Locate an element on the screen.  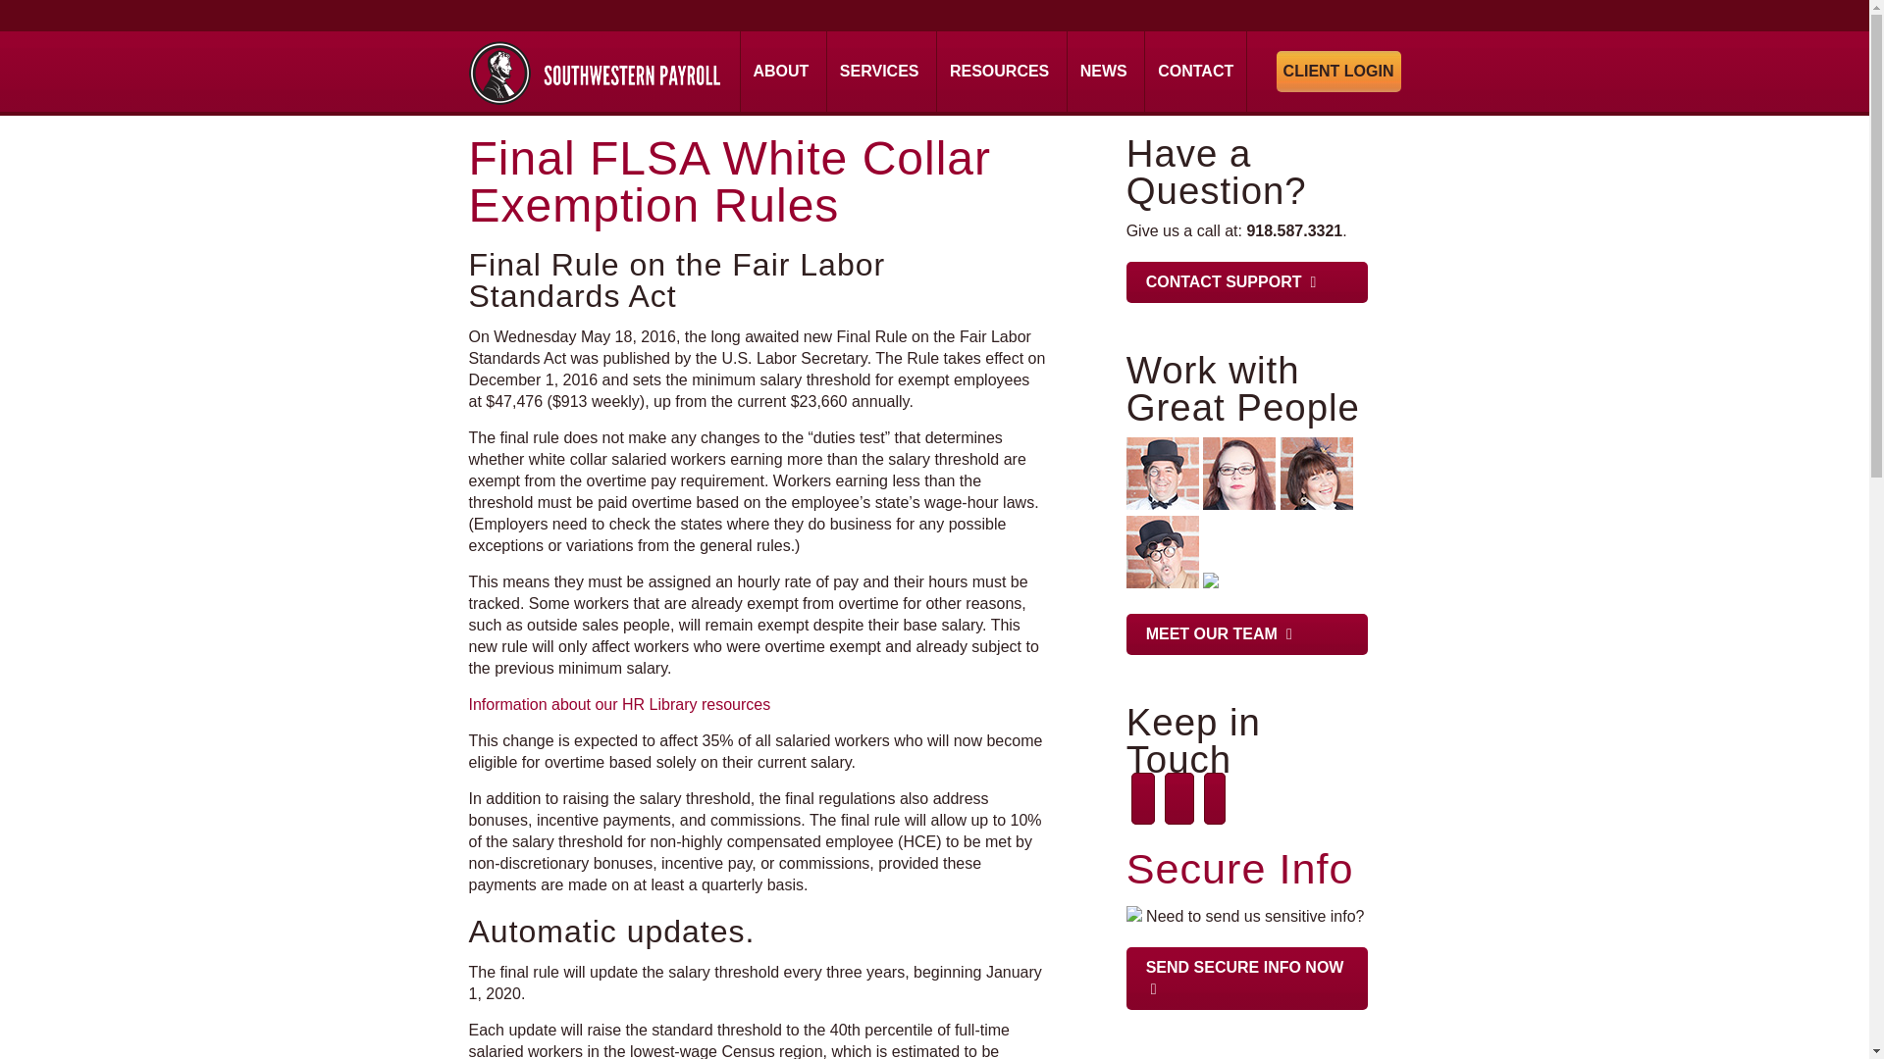
MEET OUR TEAM is located at coordinates (1246, 634).